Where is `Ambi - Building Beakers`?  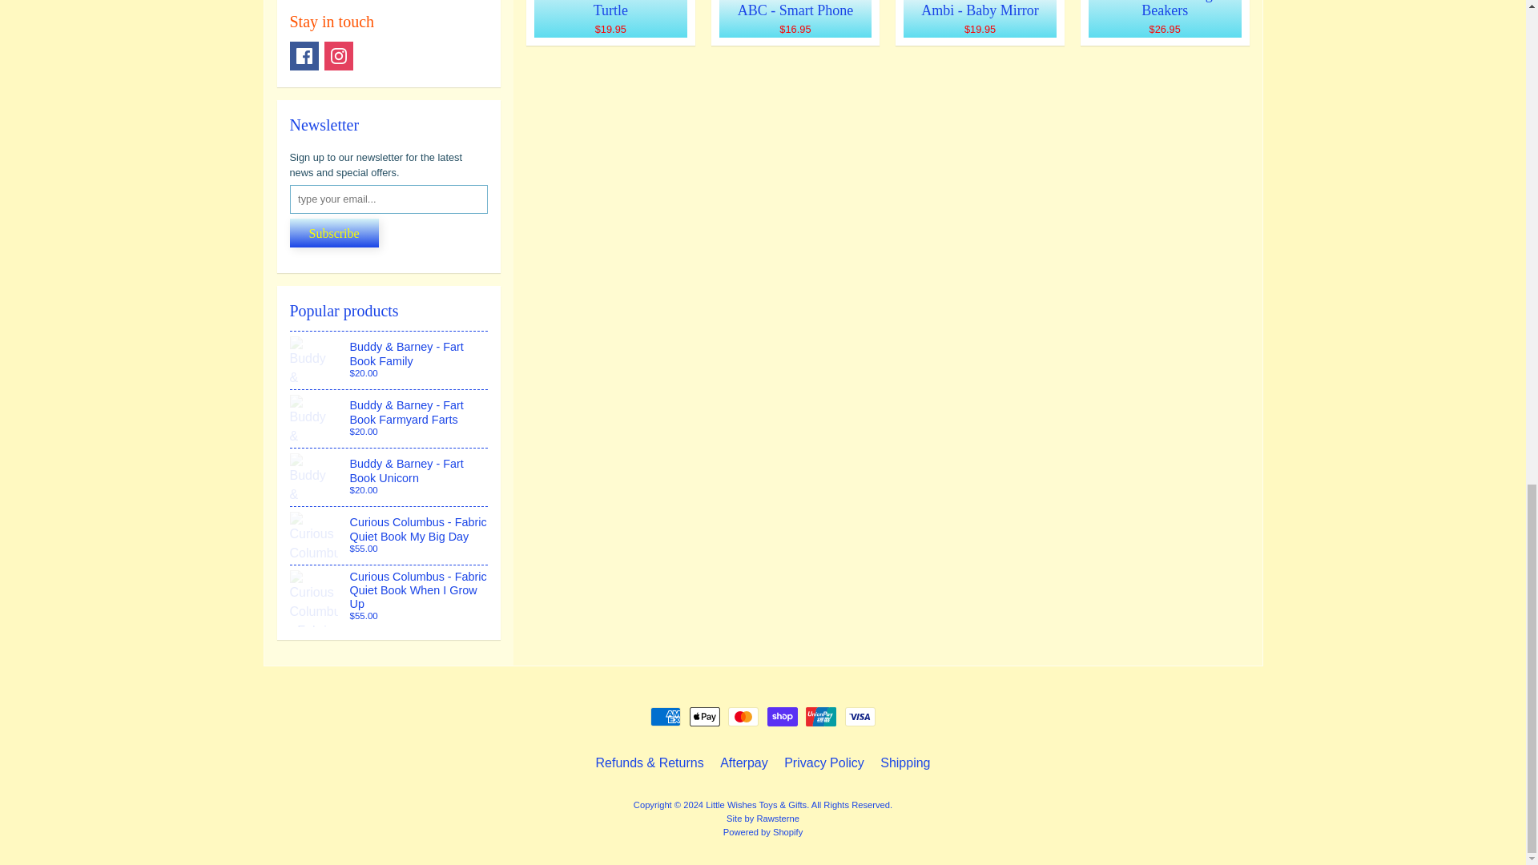 Ambi - Building Beakers is located at coordinates (1165, 22).